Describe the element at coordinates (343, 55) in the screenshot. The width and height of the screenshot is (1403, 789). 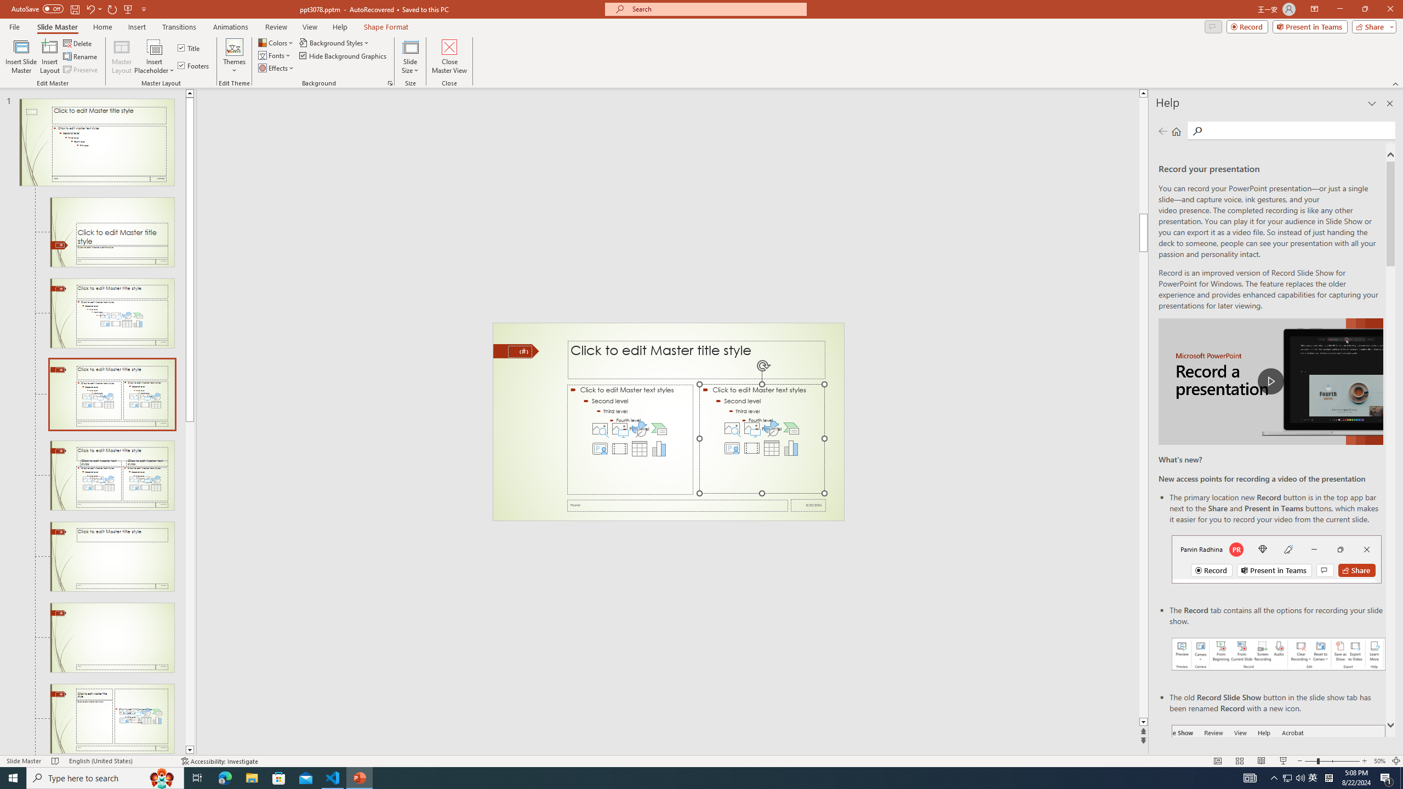
I see `Hide Background Graphics` at that location.